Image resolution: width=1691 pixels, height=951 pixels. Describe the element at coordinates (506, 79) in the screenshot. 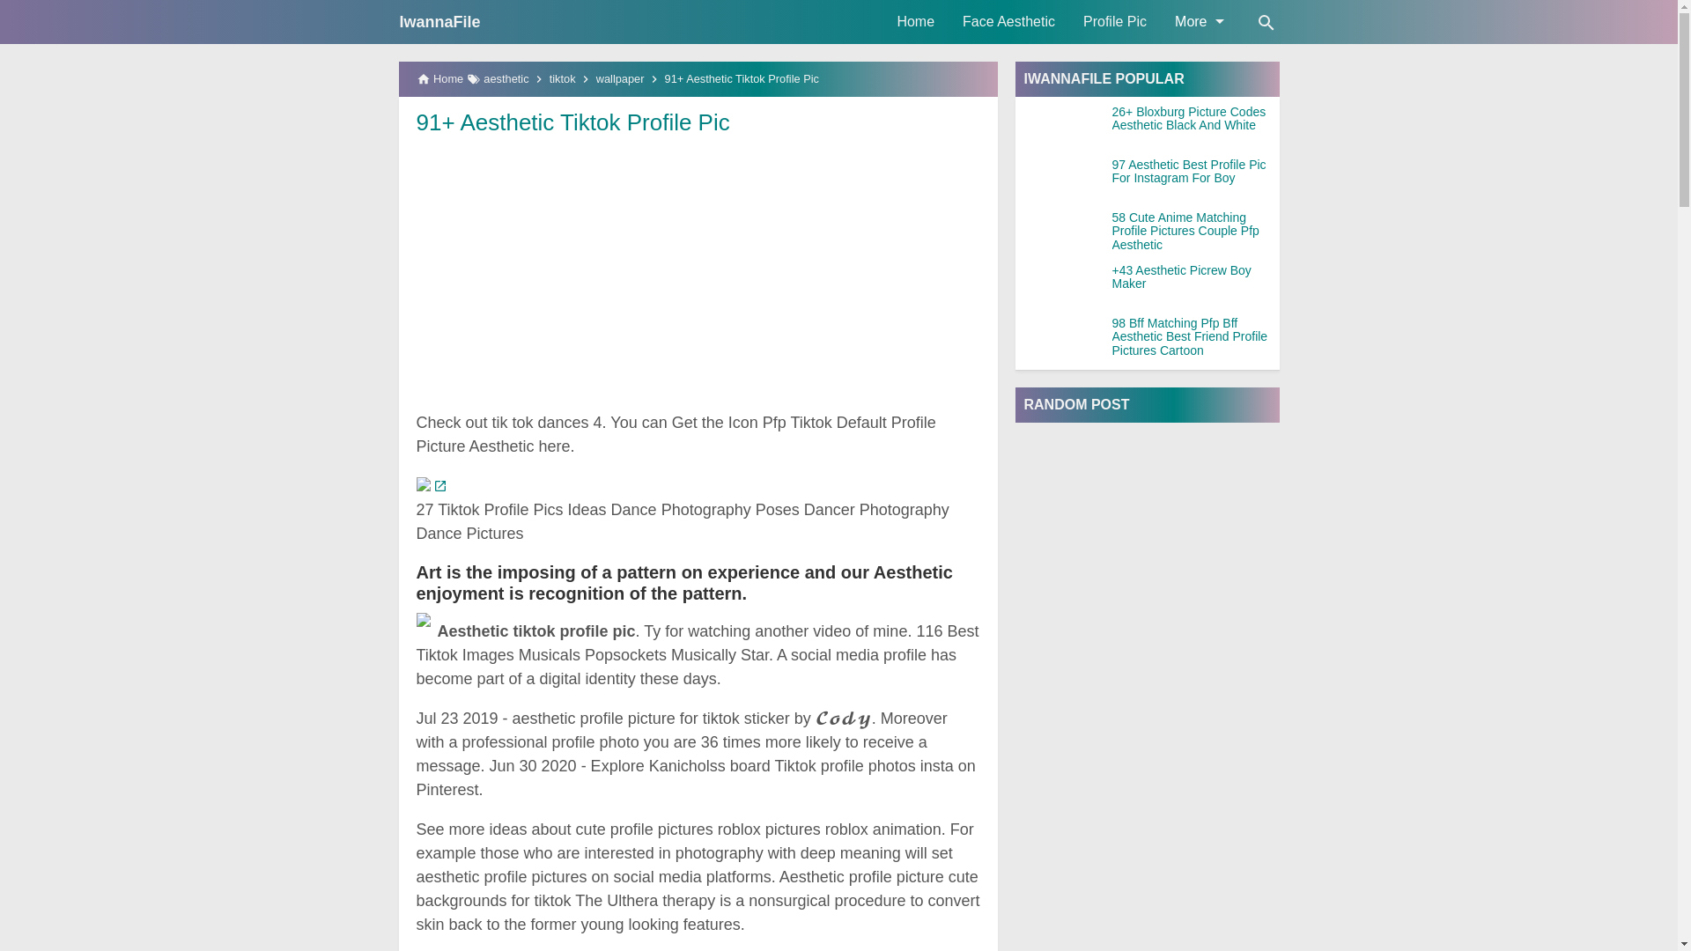

I see `aesthetic` at that location.